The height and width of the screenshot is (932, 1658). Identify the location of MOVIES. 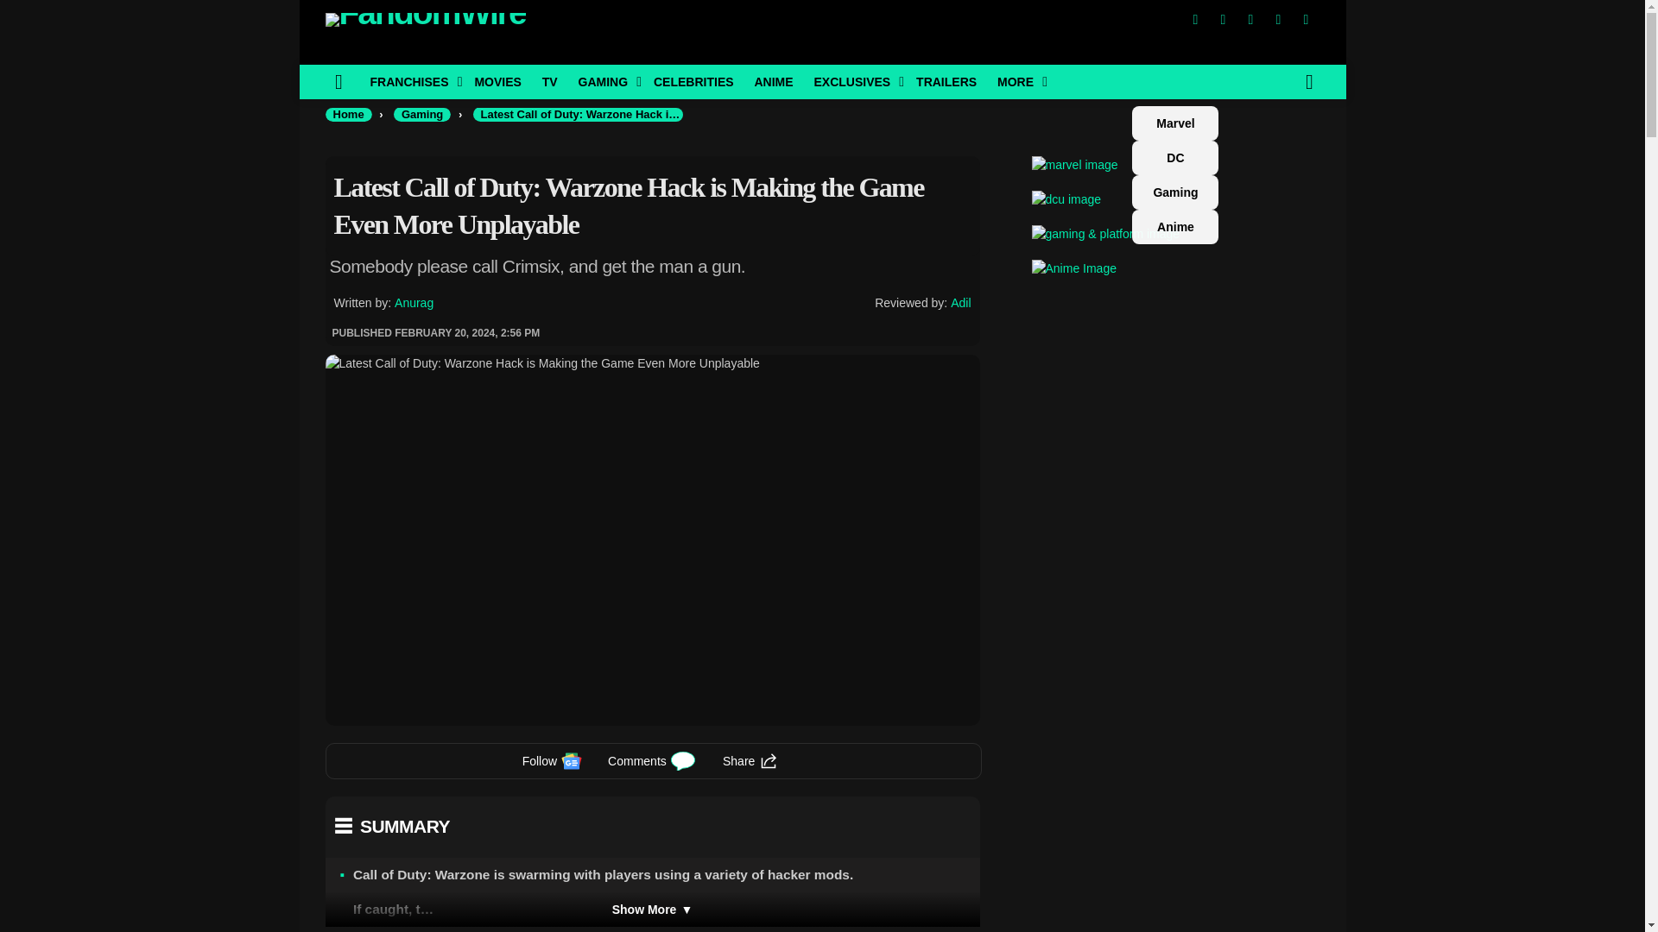
(497, 81).